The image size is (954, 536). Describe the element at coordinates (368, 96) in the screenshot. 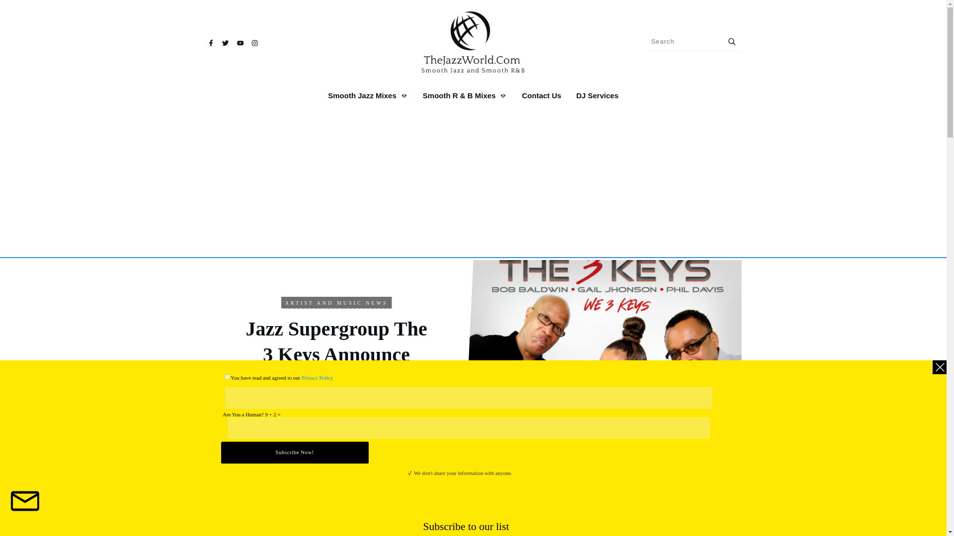

I see `Smooth Jazz Mixes` at that location.